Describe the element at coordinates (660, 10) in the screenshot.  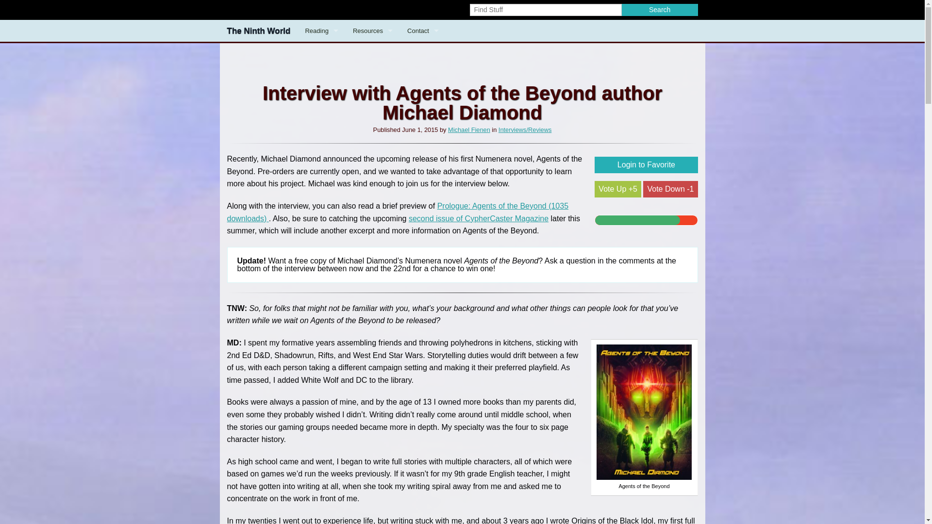
I see `Contact` at that location.